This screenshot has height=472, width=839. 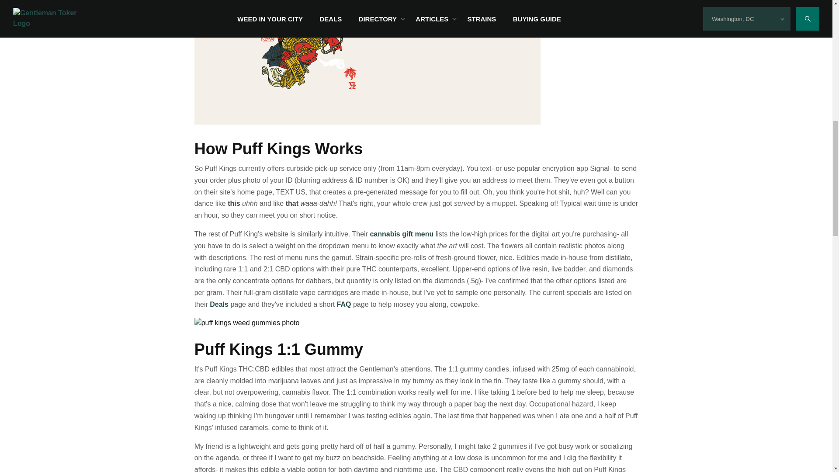 What do you see at coordinates (402, 234) in the screenshot?
I see `cannabis gift menu` at bounding box center [402, 234].